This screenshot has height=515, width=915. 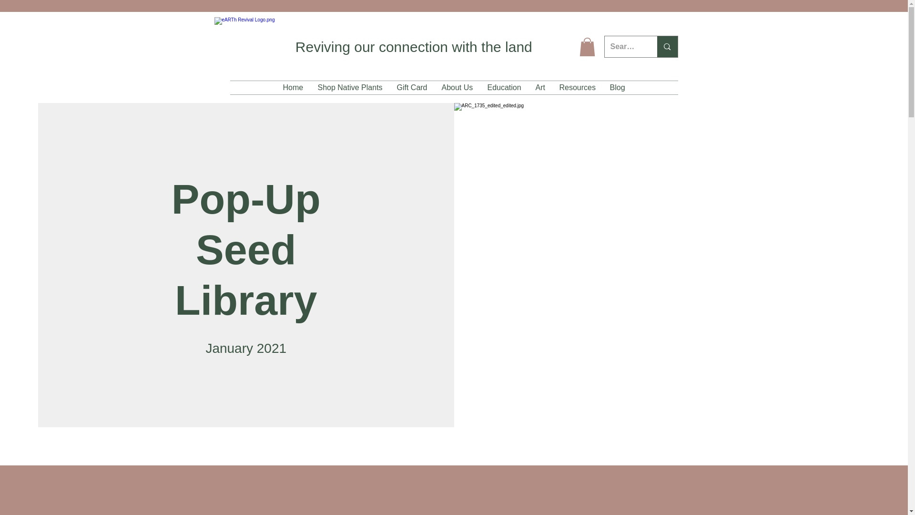 What do you see at coordinates (577, 87) in the screenshot?
I see `Resources` at bounding box center [577, 87].